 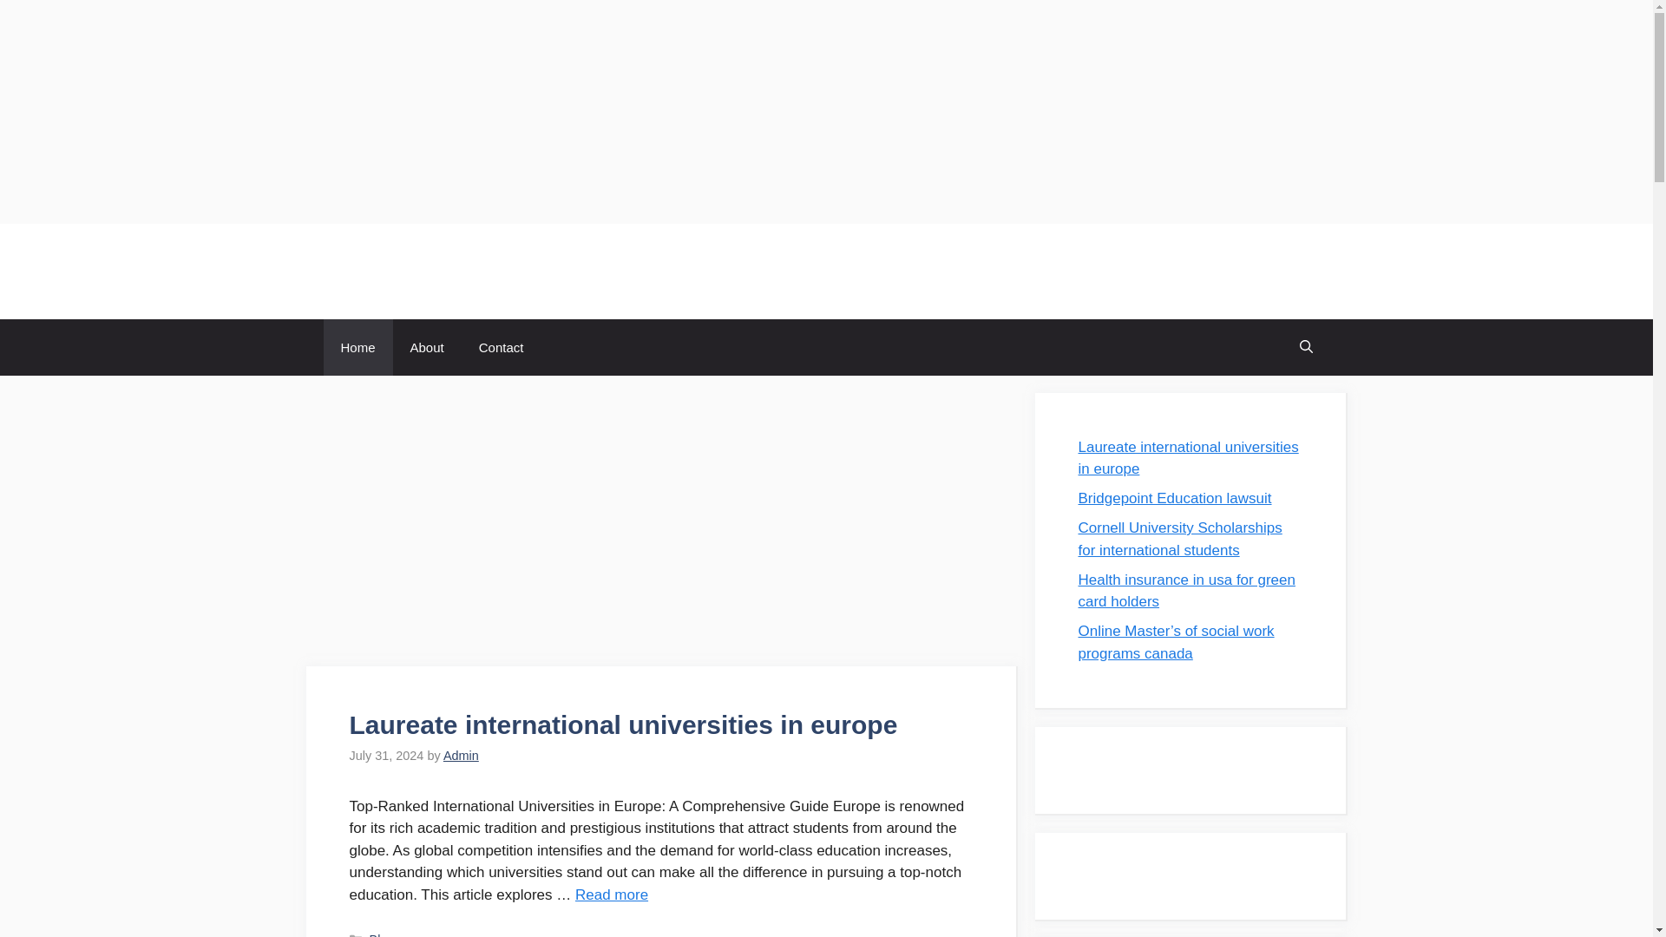 I want to click on Laureate international universities in europe, so click(x=623, y=724).